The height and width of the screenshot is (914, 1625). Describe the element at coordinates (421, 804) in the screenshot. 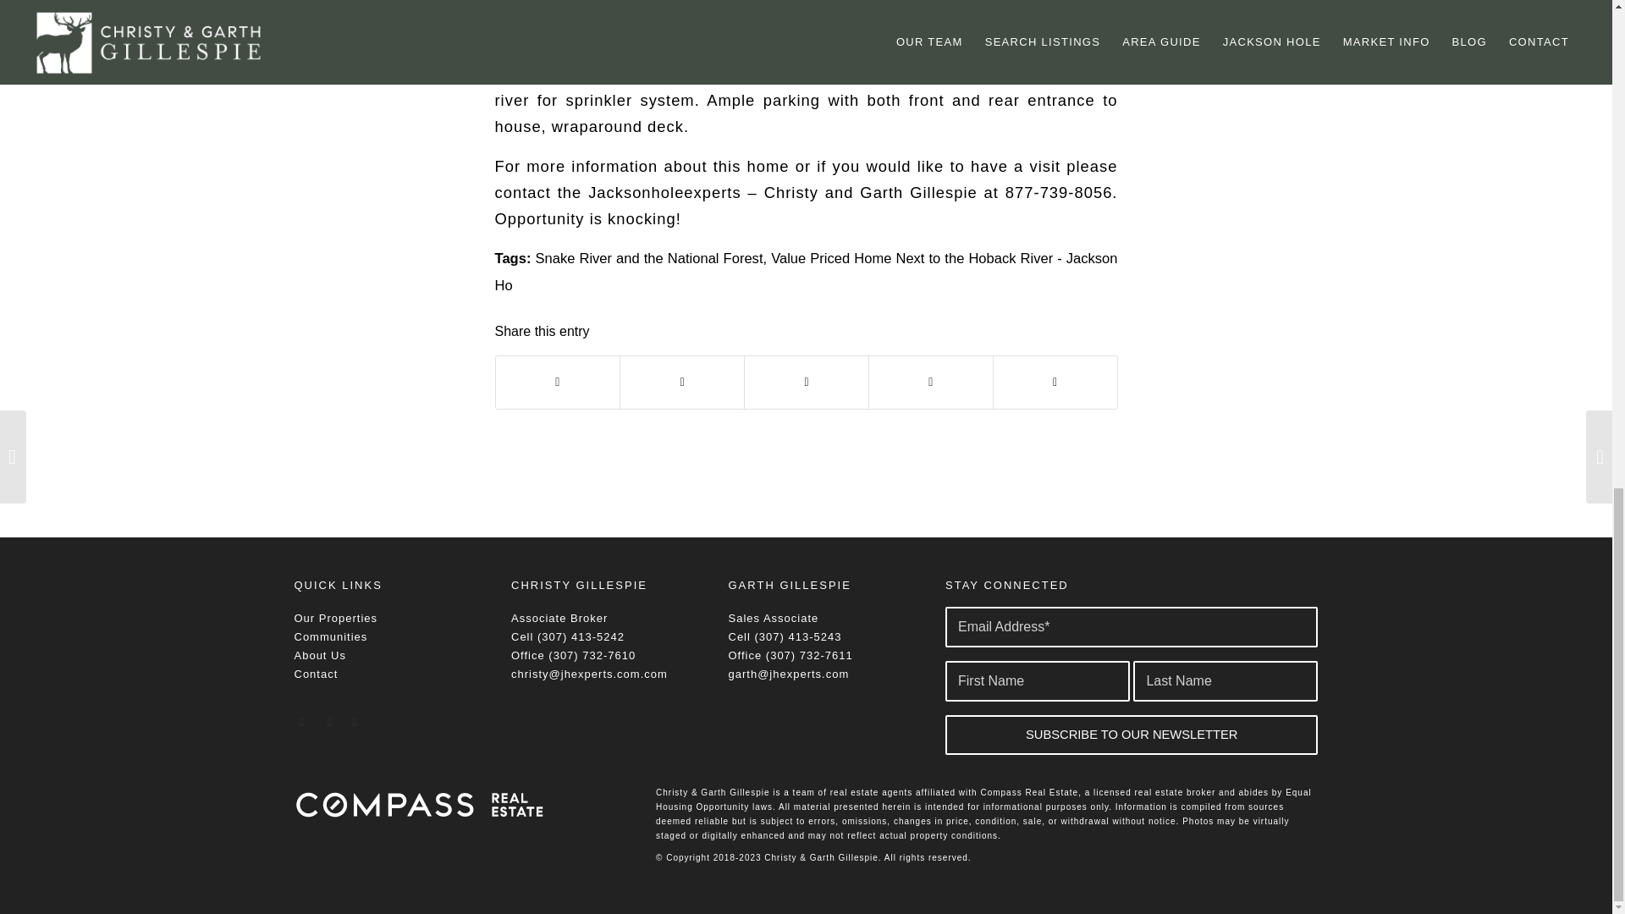

I see `Compass-RE-Horizontal-White300` at that location.